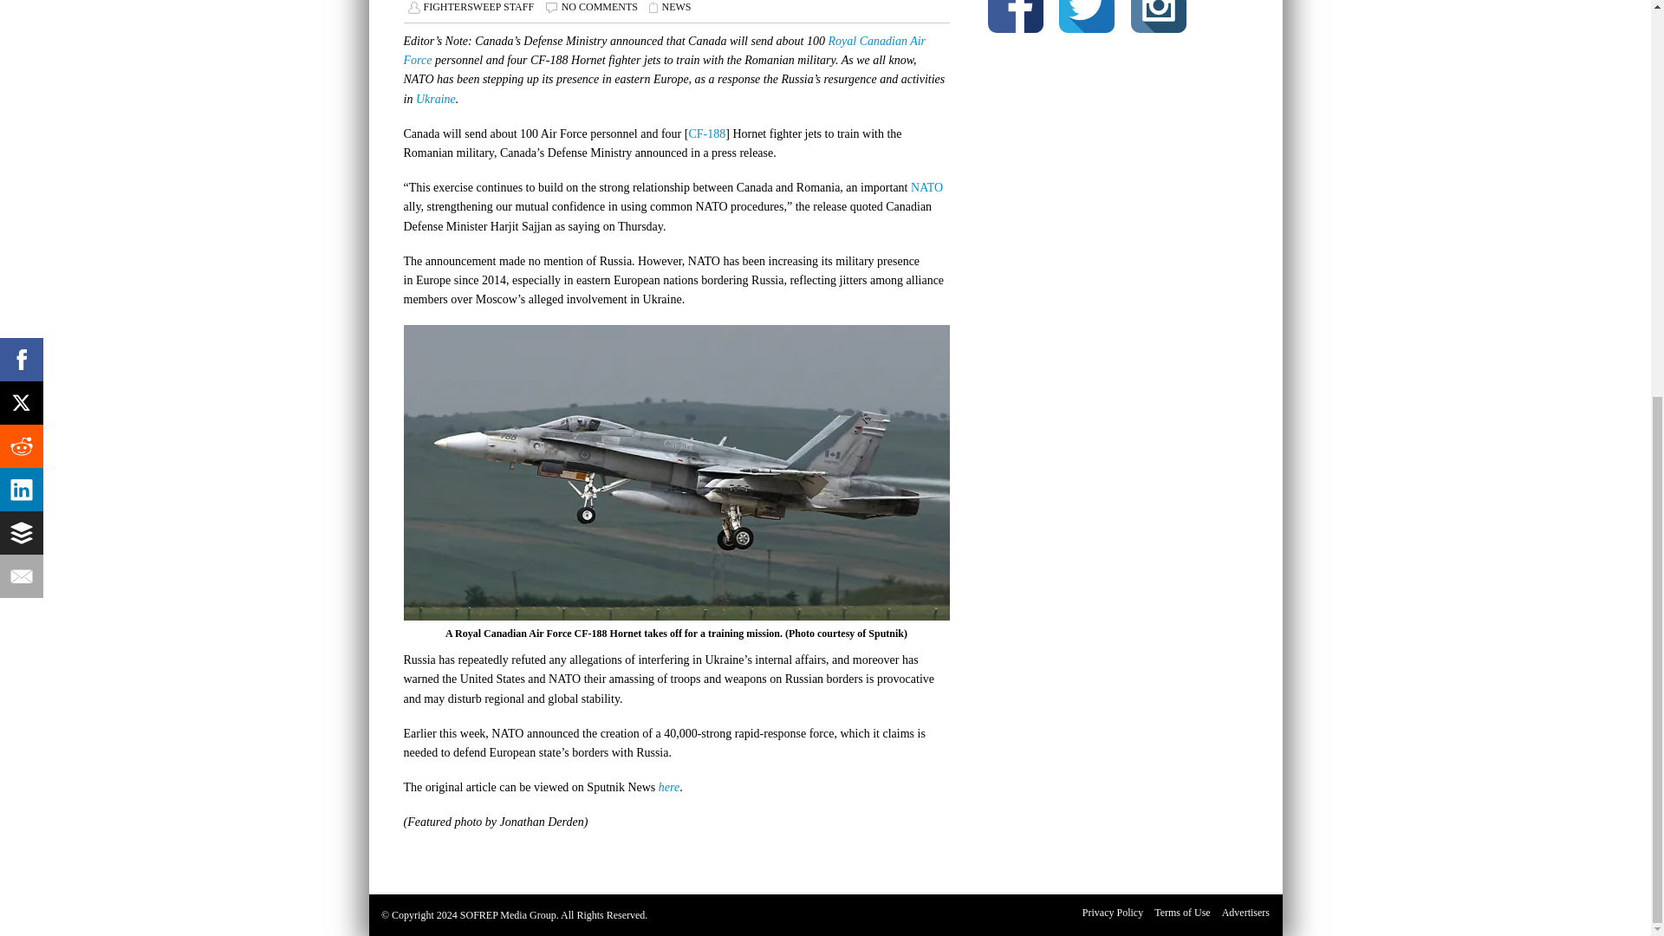 The height and width of the screenshot is (936, 1664). What do you see at coordinates (508, 914) in the screenshot?
I see `SOFREP Media Group` at bounding box center [508, 914].